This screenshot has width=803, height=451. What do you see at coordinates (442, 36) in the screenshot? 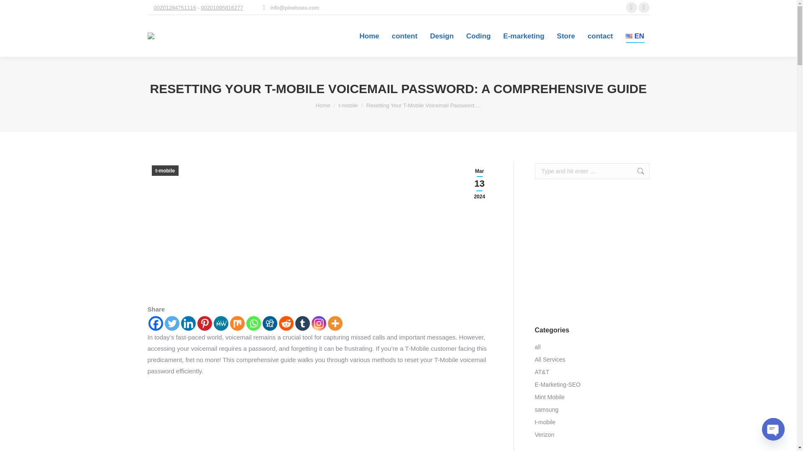
I see `Design` at bounding box center [442, 36].